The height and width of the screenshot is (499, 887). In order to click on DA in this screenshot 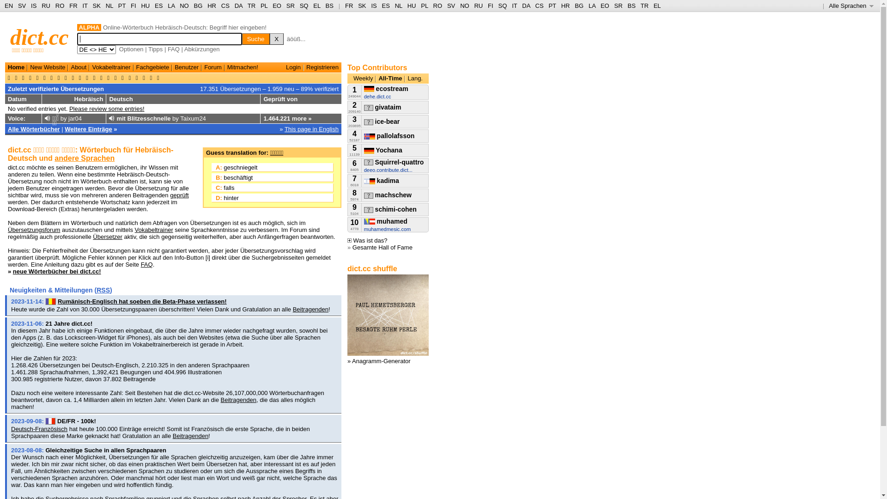, I will do `click(238, 6)`.